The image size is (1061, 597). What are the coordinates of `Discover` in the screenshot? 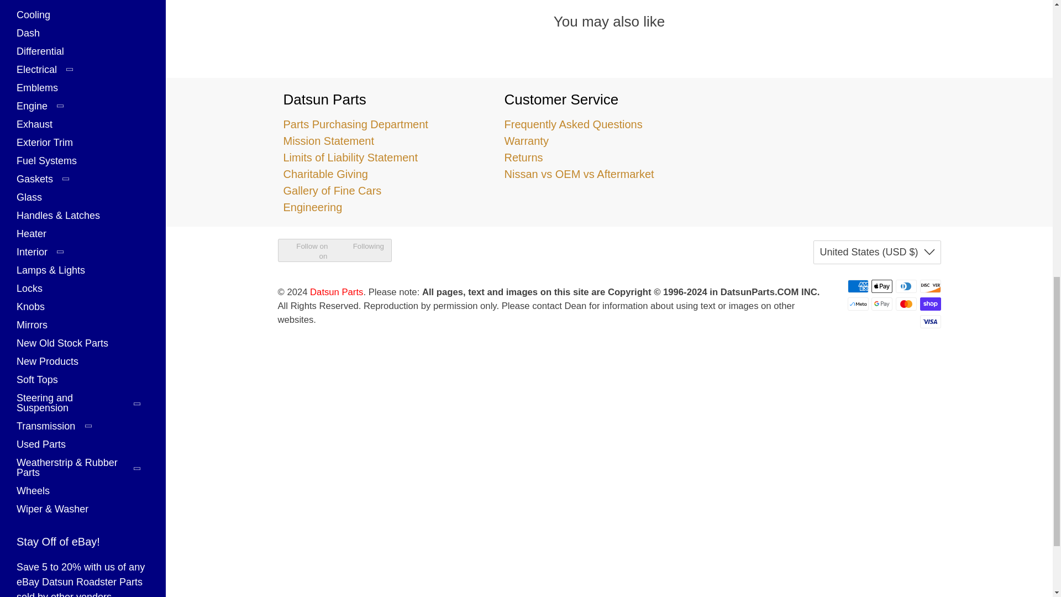 It's located at (929, 286).